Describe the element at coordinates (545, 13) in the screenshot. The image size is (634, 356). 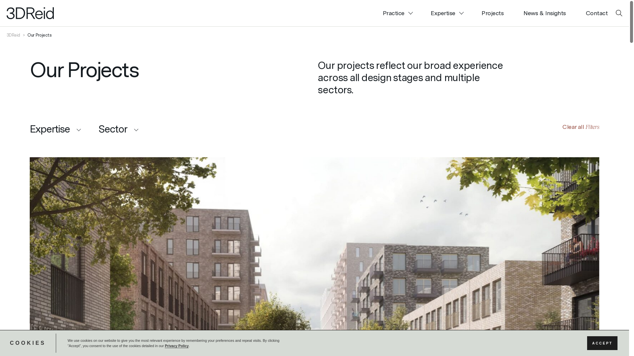
I see `News & Insights` at that location.